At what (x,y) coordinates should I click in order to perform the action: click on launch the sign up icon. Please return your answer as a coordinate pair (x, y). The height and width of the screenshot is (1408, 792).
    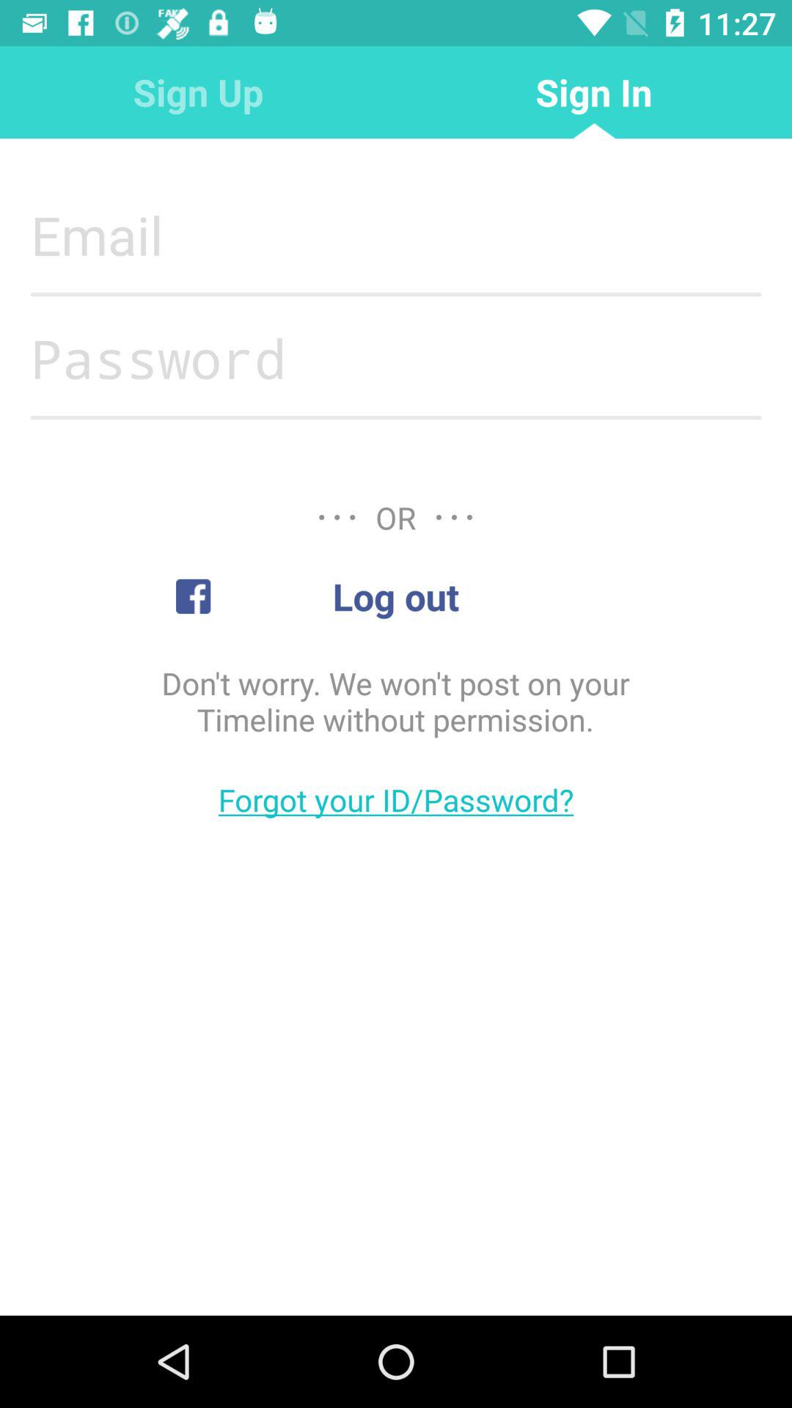
    Looking at the image, I should click on (198, 92).